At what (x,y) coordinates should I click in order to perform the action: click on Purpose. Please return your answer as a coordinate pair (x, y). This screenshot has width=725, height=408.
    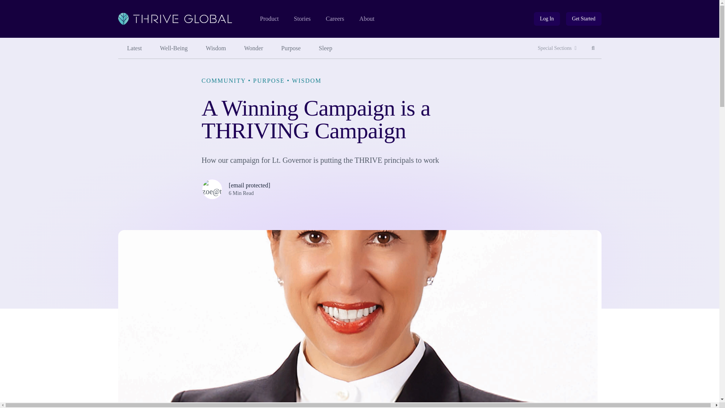
    Looking at the image, I should click on (134, 48).